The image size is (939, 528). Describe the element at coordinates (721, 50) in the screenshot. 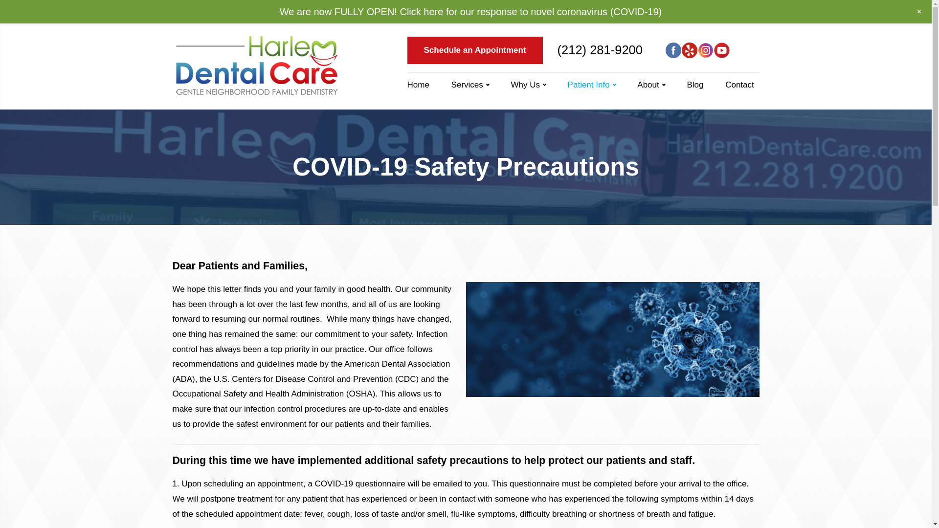

I see `Watch us on YouTube` at that location.